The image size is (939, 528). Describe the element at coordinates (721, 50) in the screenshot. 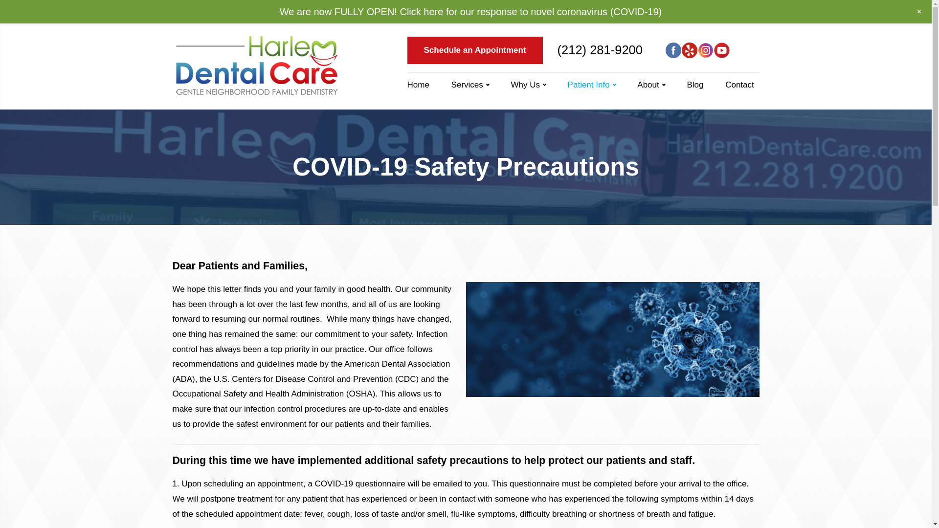

I see `Watch us on YouTube` at that location.